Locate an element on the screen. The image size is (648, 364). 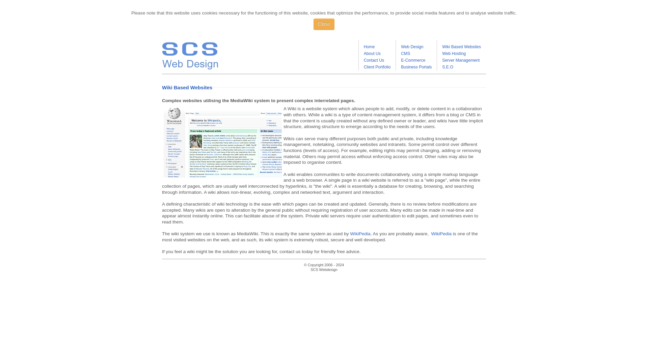
E-Commerce is located at coordinates (413, 60).